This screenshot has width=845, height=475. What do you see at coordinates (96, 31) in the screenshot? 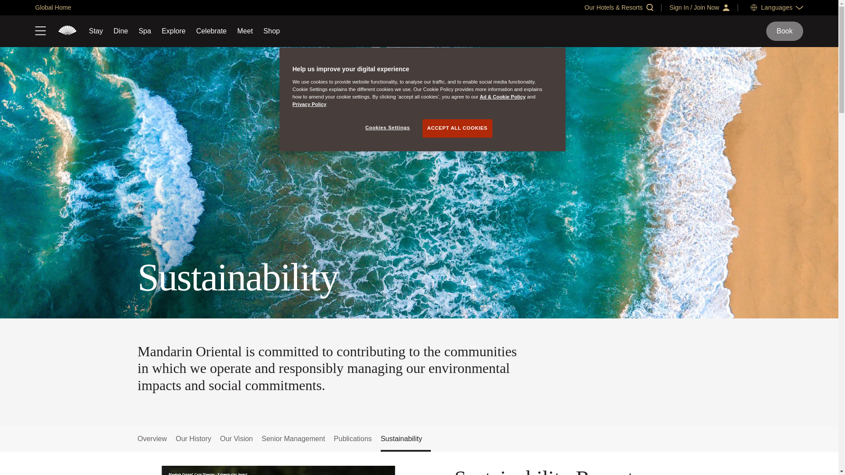
I see `Stay` at bounding box center [96, 31].